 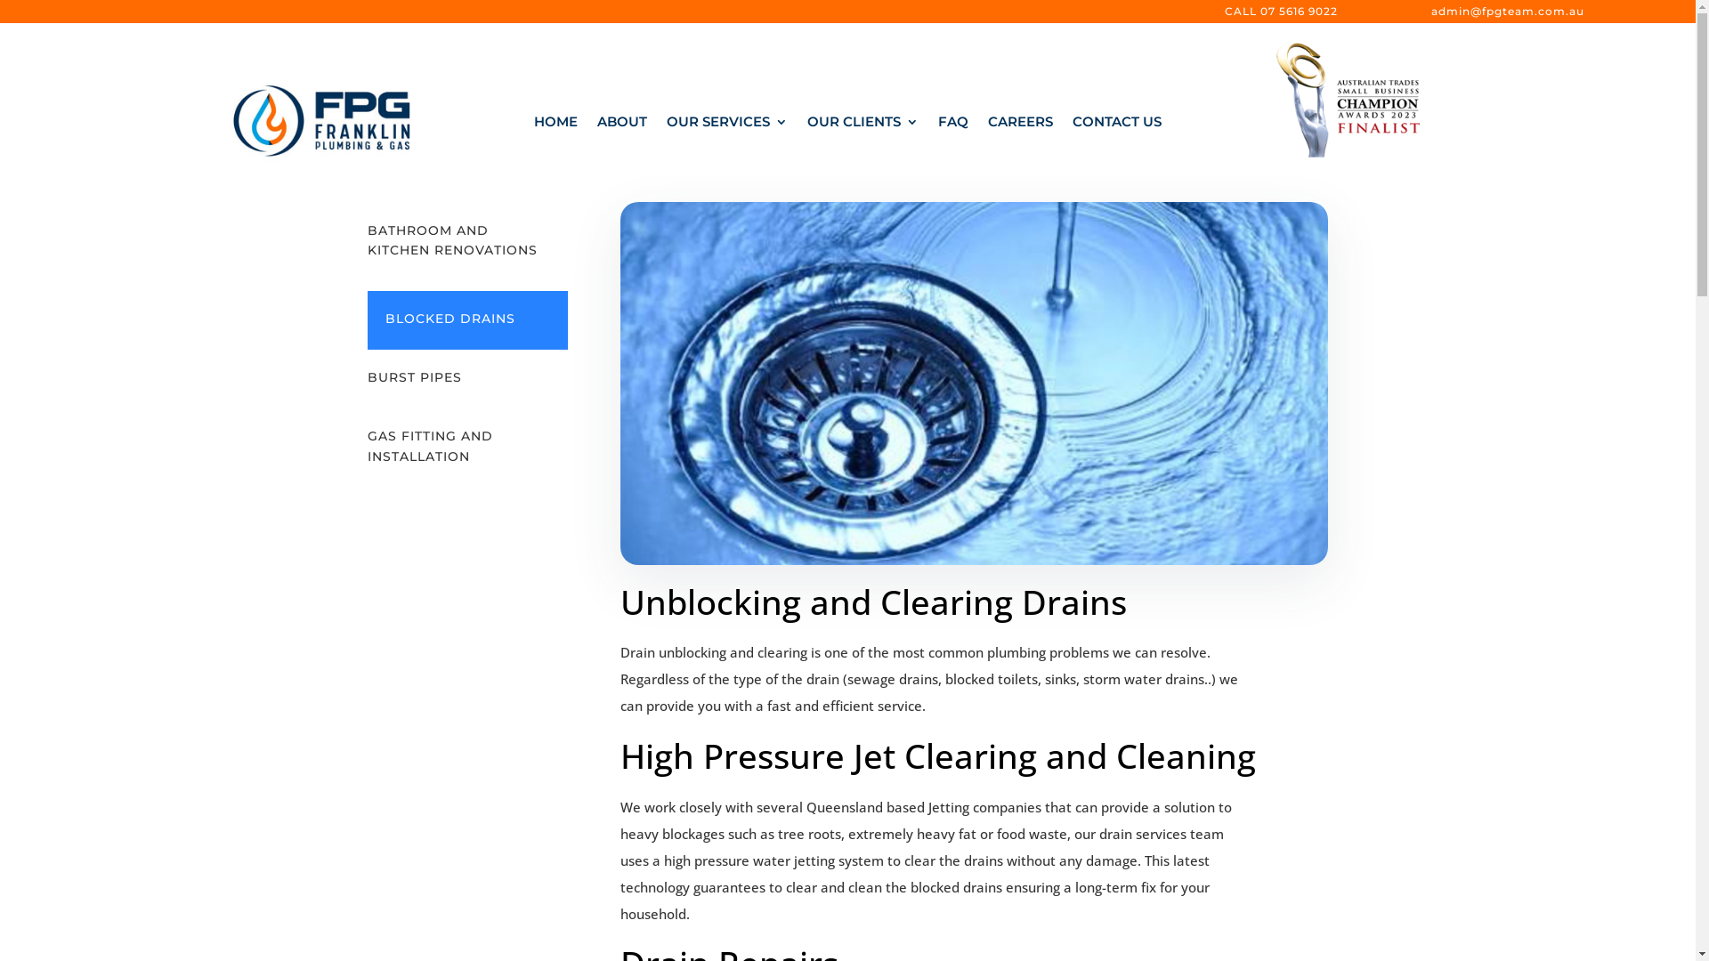 I want to click on GAS FITTING AND INSTALLATION, so click(x=429, y=446).